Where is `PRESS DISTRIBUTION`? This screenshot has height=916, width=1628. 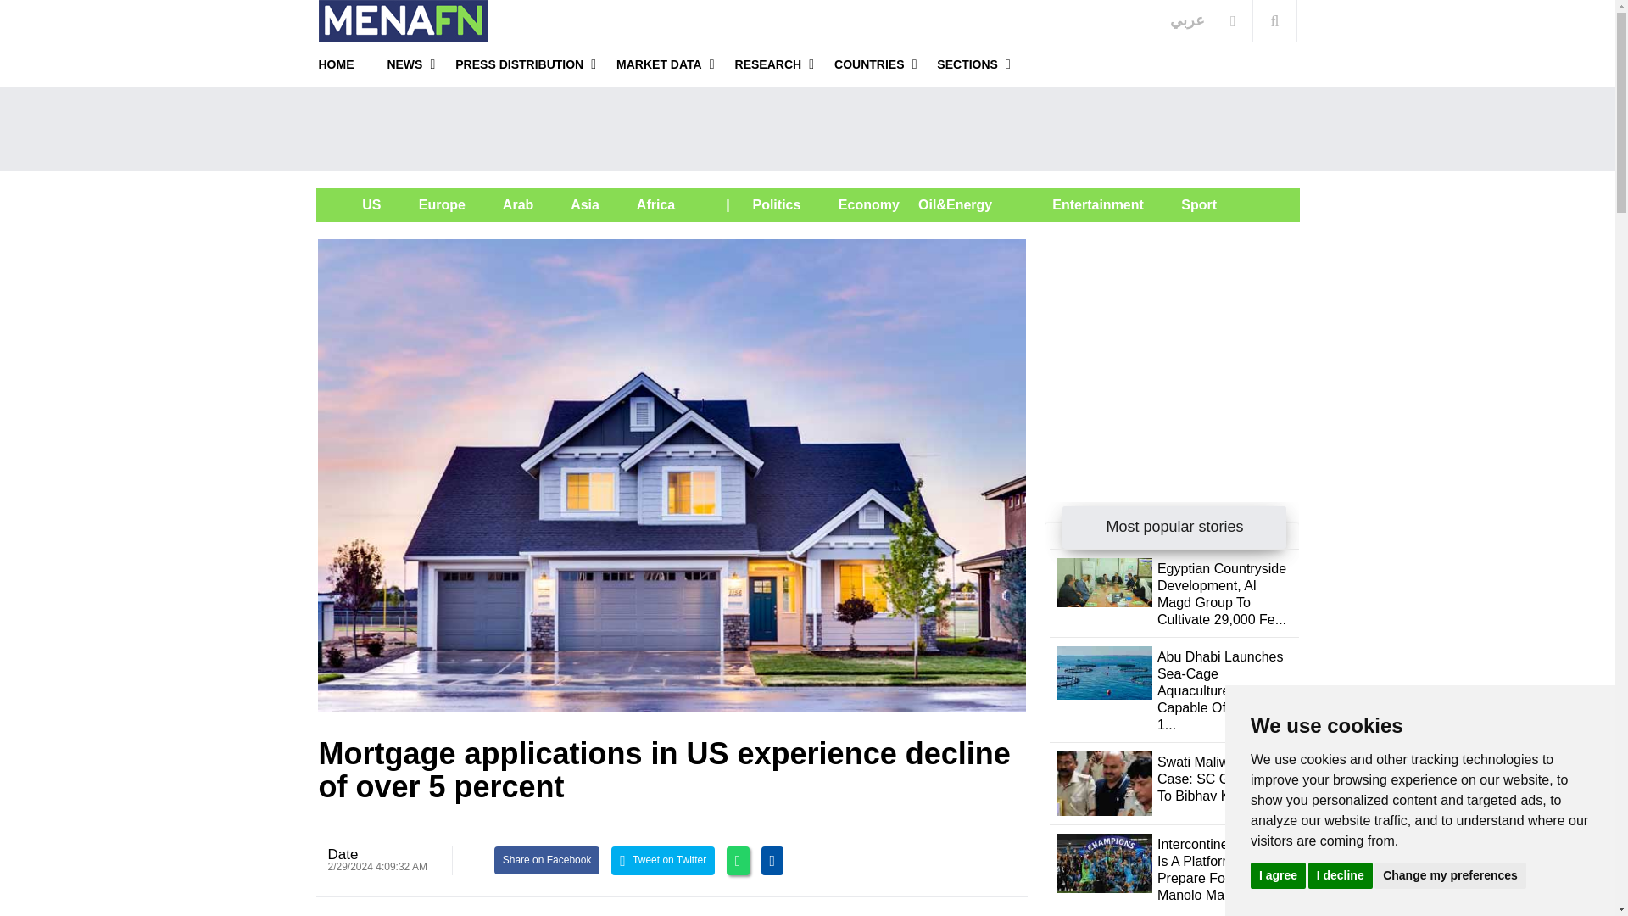 PRESS DISTRIBUTION is located at coordinates (519, 64).